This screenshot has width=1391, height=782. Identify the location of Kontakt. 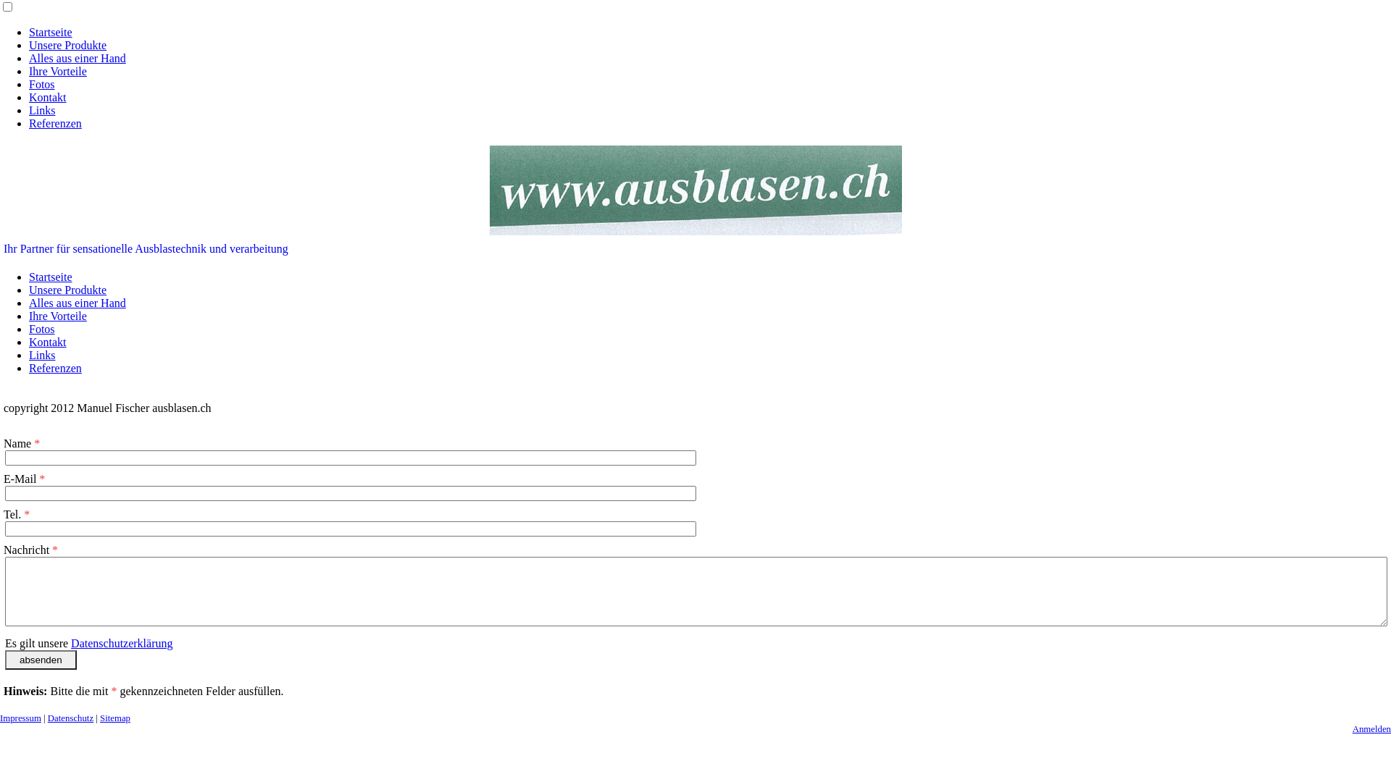
(48, 97).